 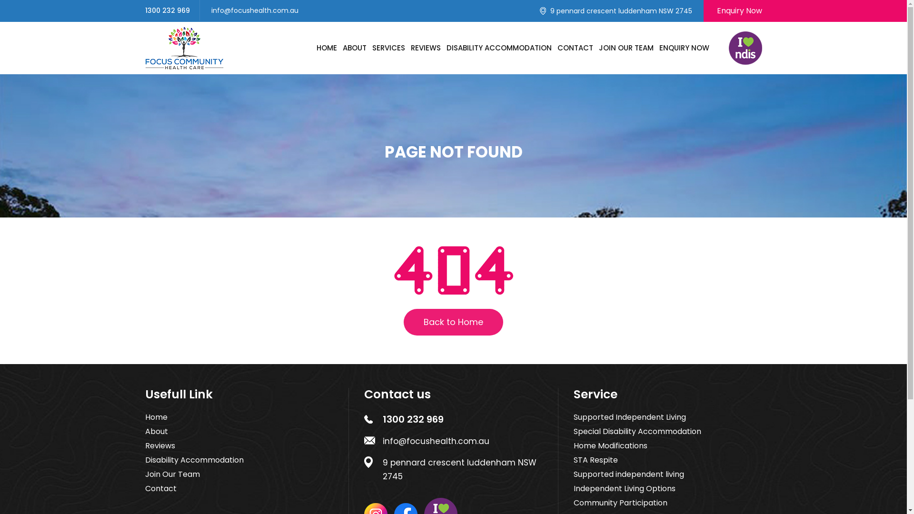 I want to click on info@focushealth.com.au, so click(x=436, y=442).